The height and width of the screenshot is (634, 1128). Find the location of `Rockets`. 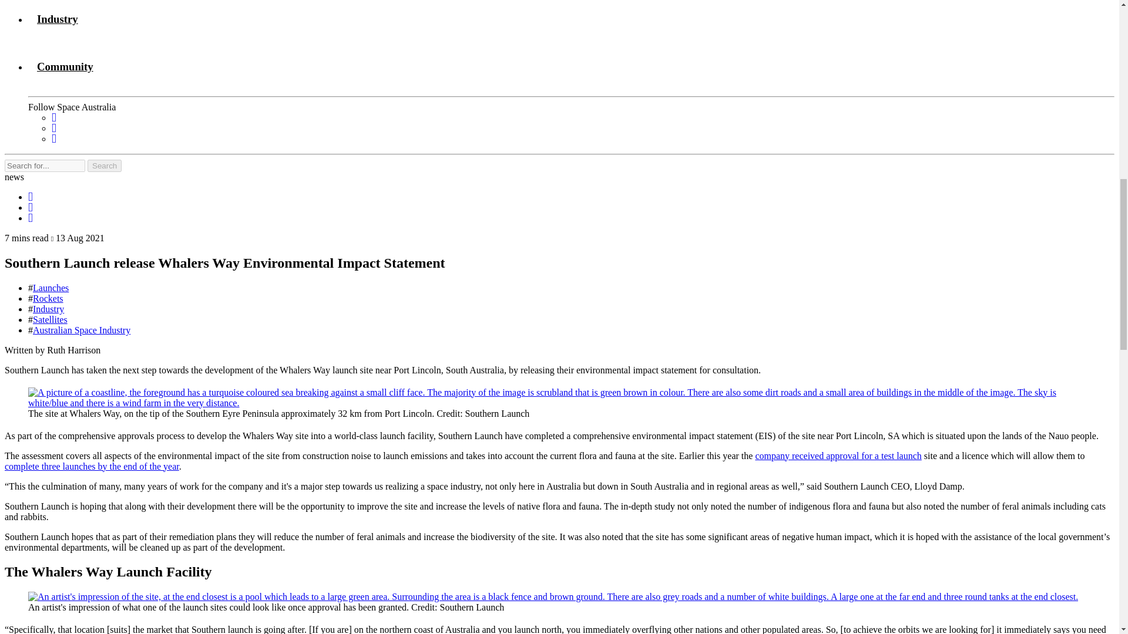

Rockets is located at coordinates (48, 298).